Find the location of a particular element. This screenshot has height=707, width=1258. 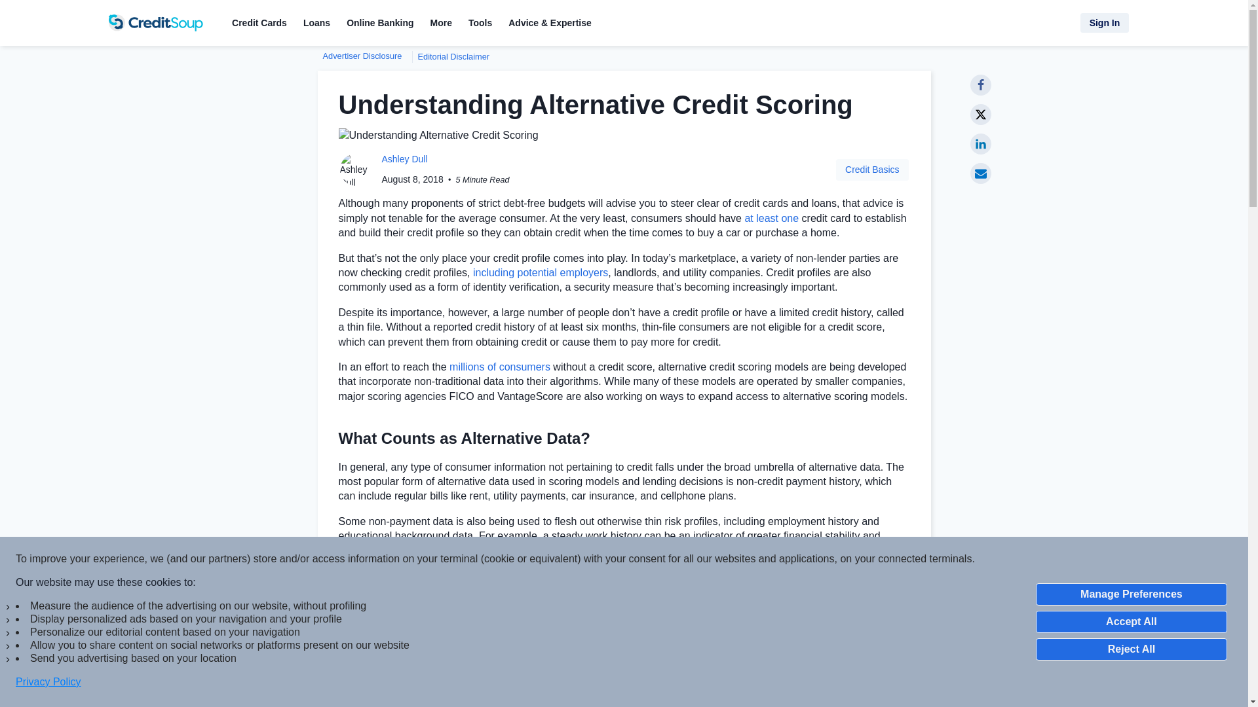

Articles by Ashley Dull is located at coordinates (404, 158).